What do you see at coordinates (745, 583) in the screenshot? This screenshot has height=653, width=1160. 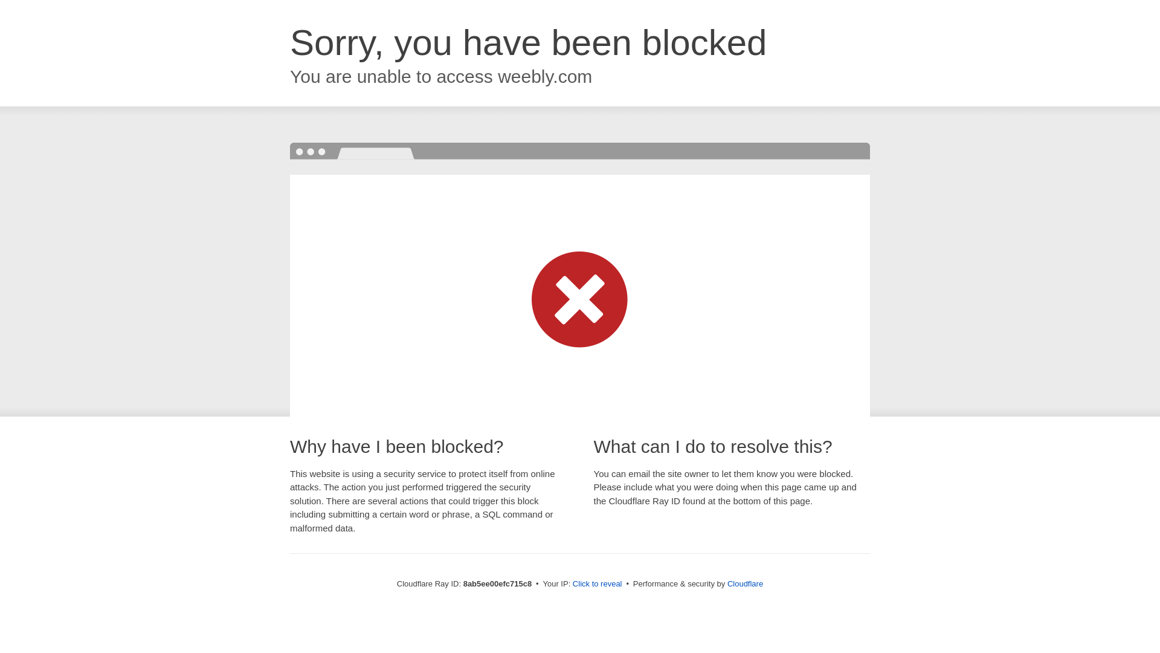 I see `Cloudflare` at bounding box center [745, 583].